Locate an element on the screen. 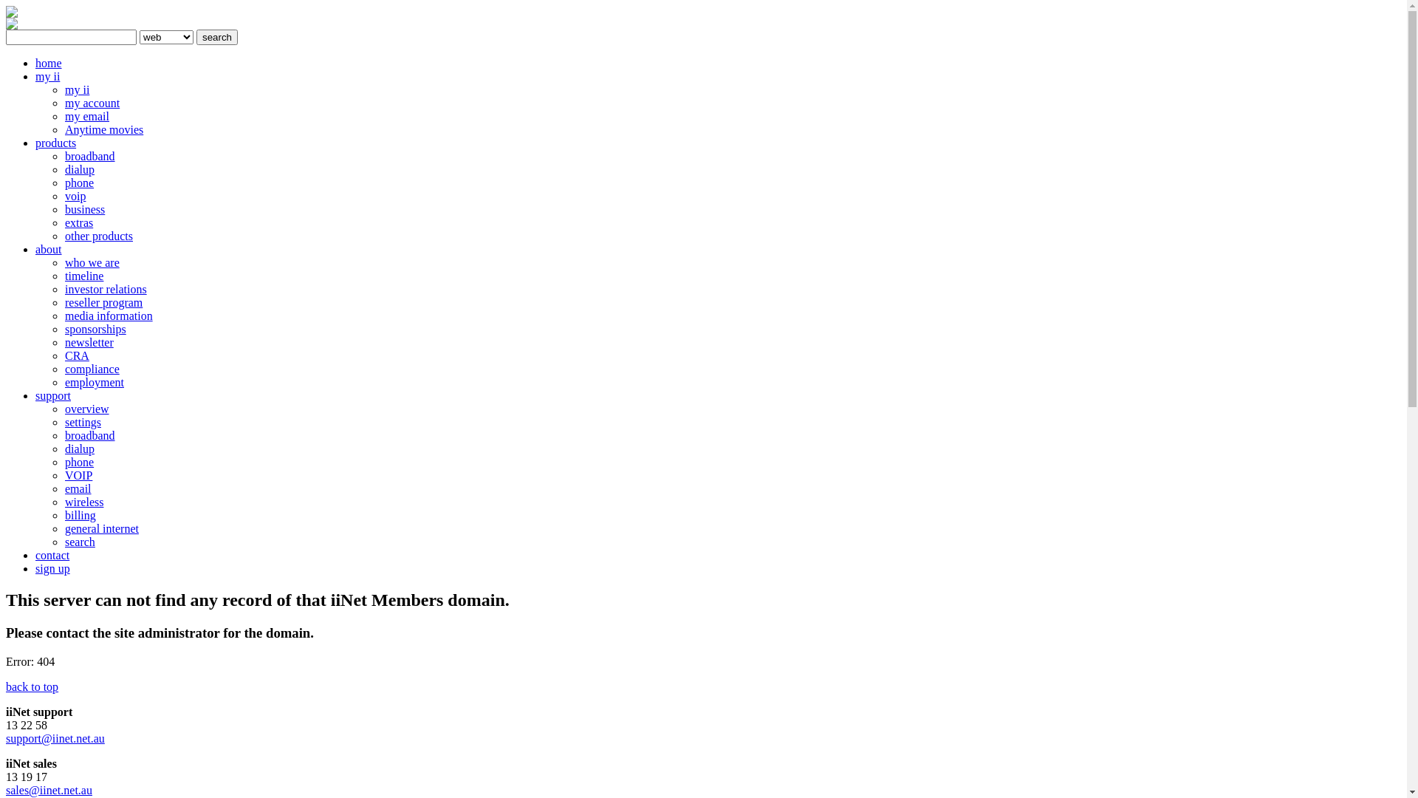  email is located at coordinates (78, 489).